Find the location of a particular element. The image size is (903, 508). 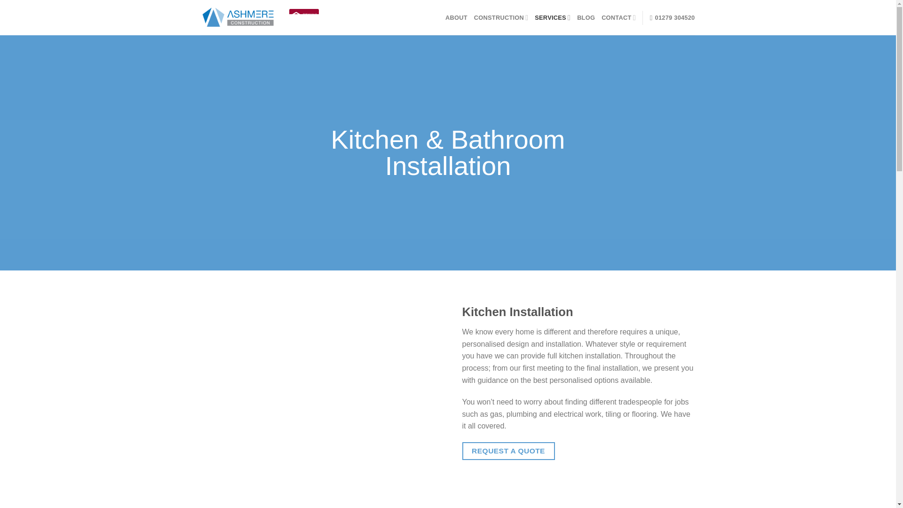

ABOUT is located at coordinates (456, 18).